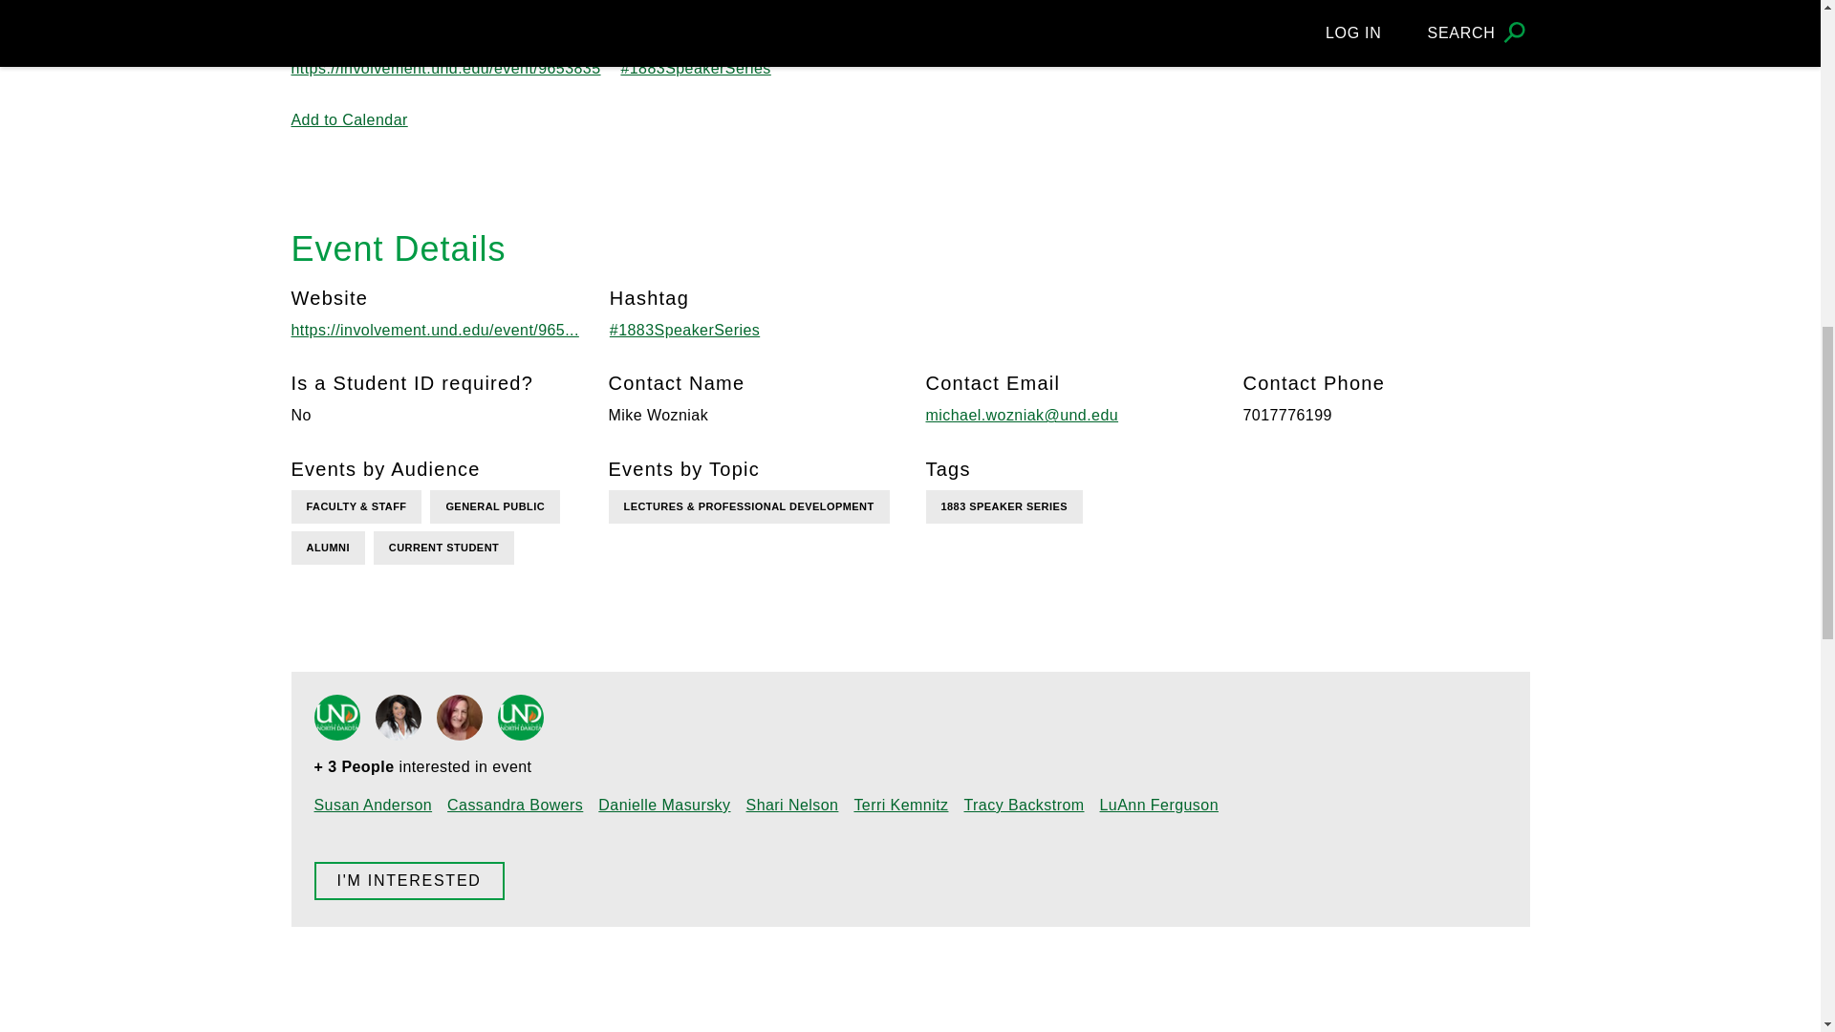 The width and height of the screenshot is (1835, 1032). I want to click on Cassandra Bowers, so click(397, 717).